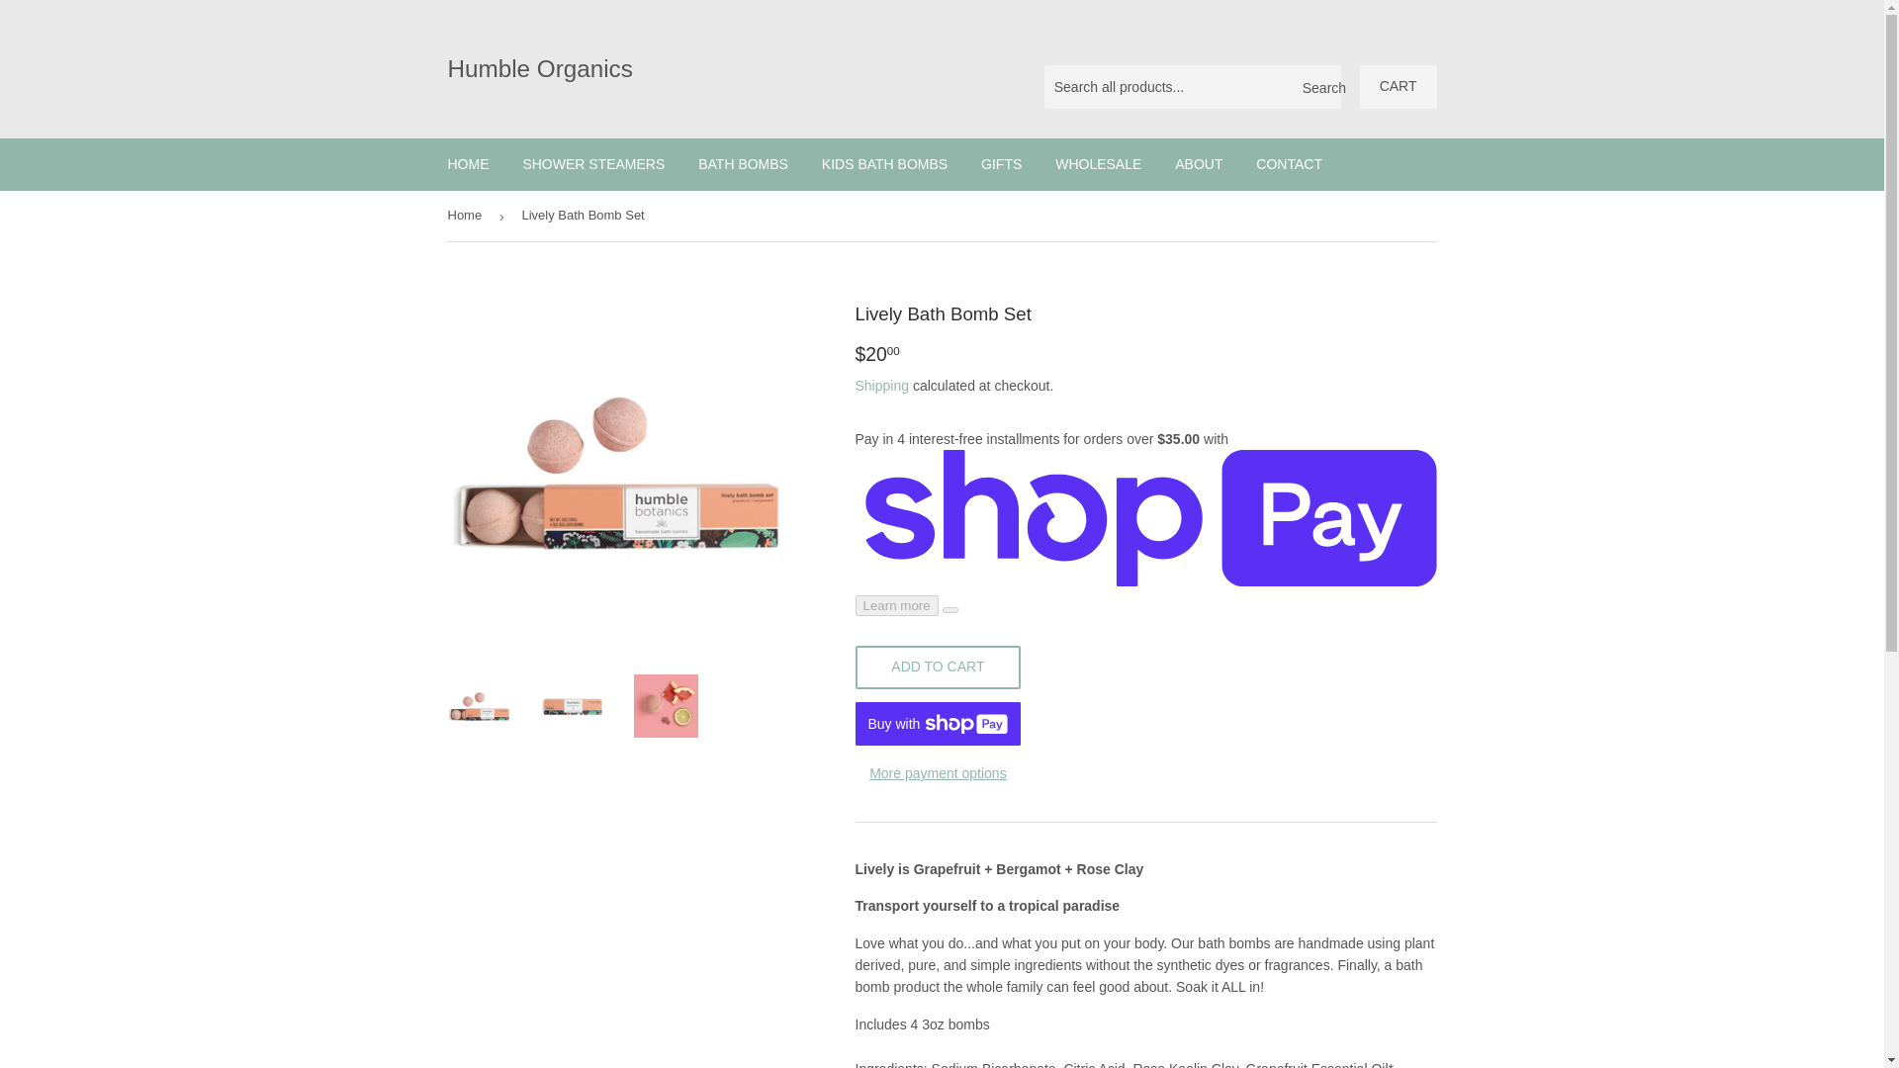 This screenshot has height=1068, width=1899. Describe the element at coordinates (469, 164) in the screenshot. I see `HOME` at that location.